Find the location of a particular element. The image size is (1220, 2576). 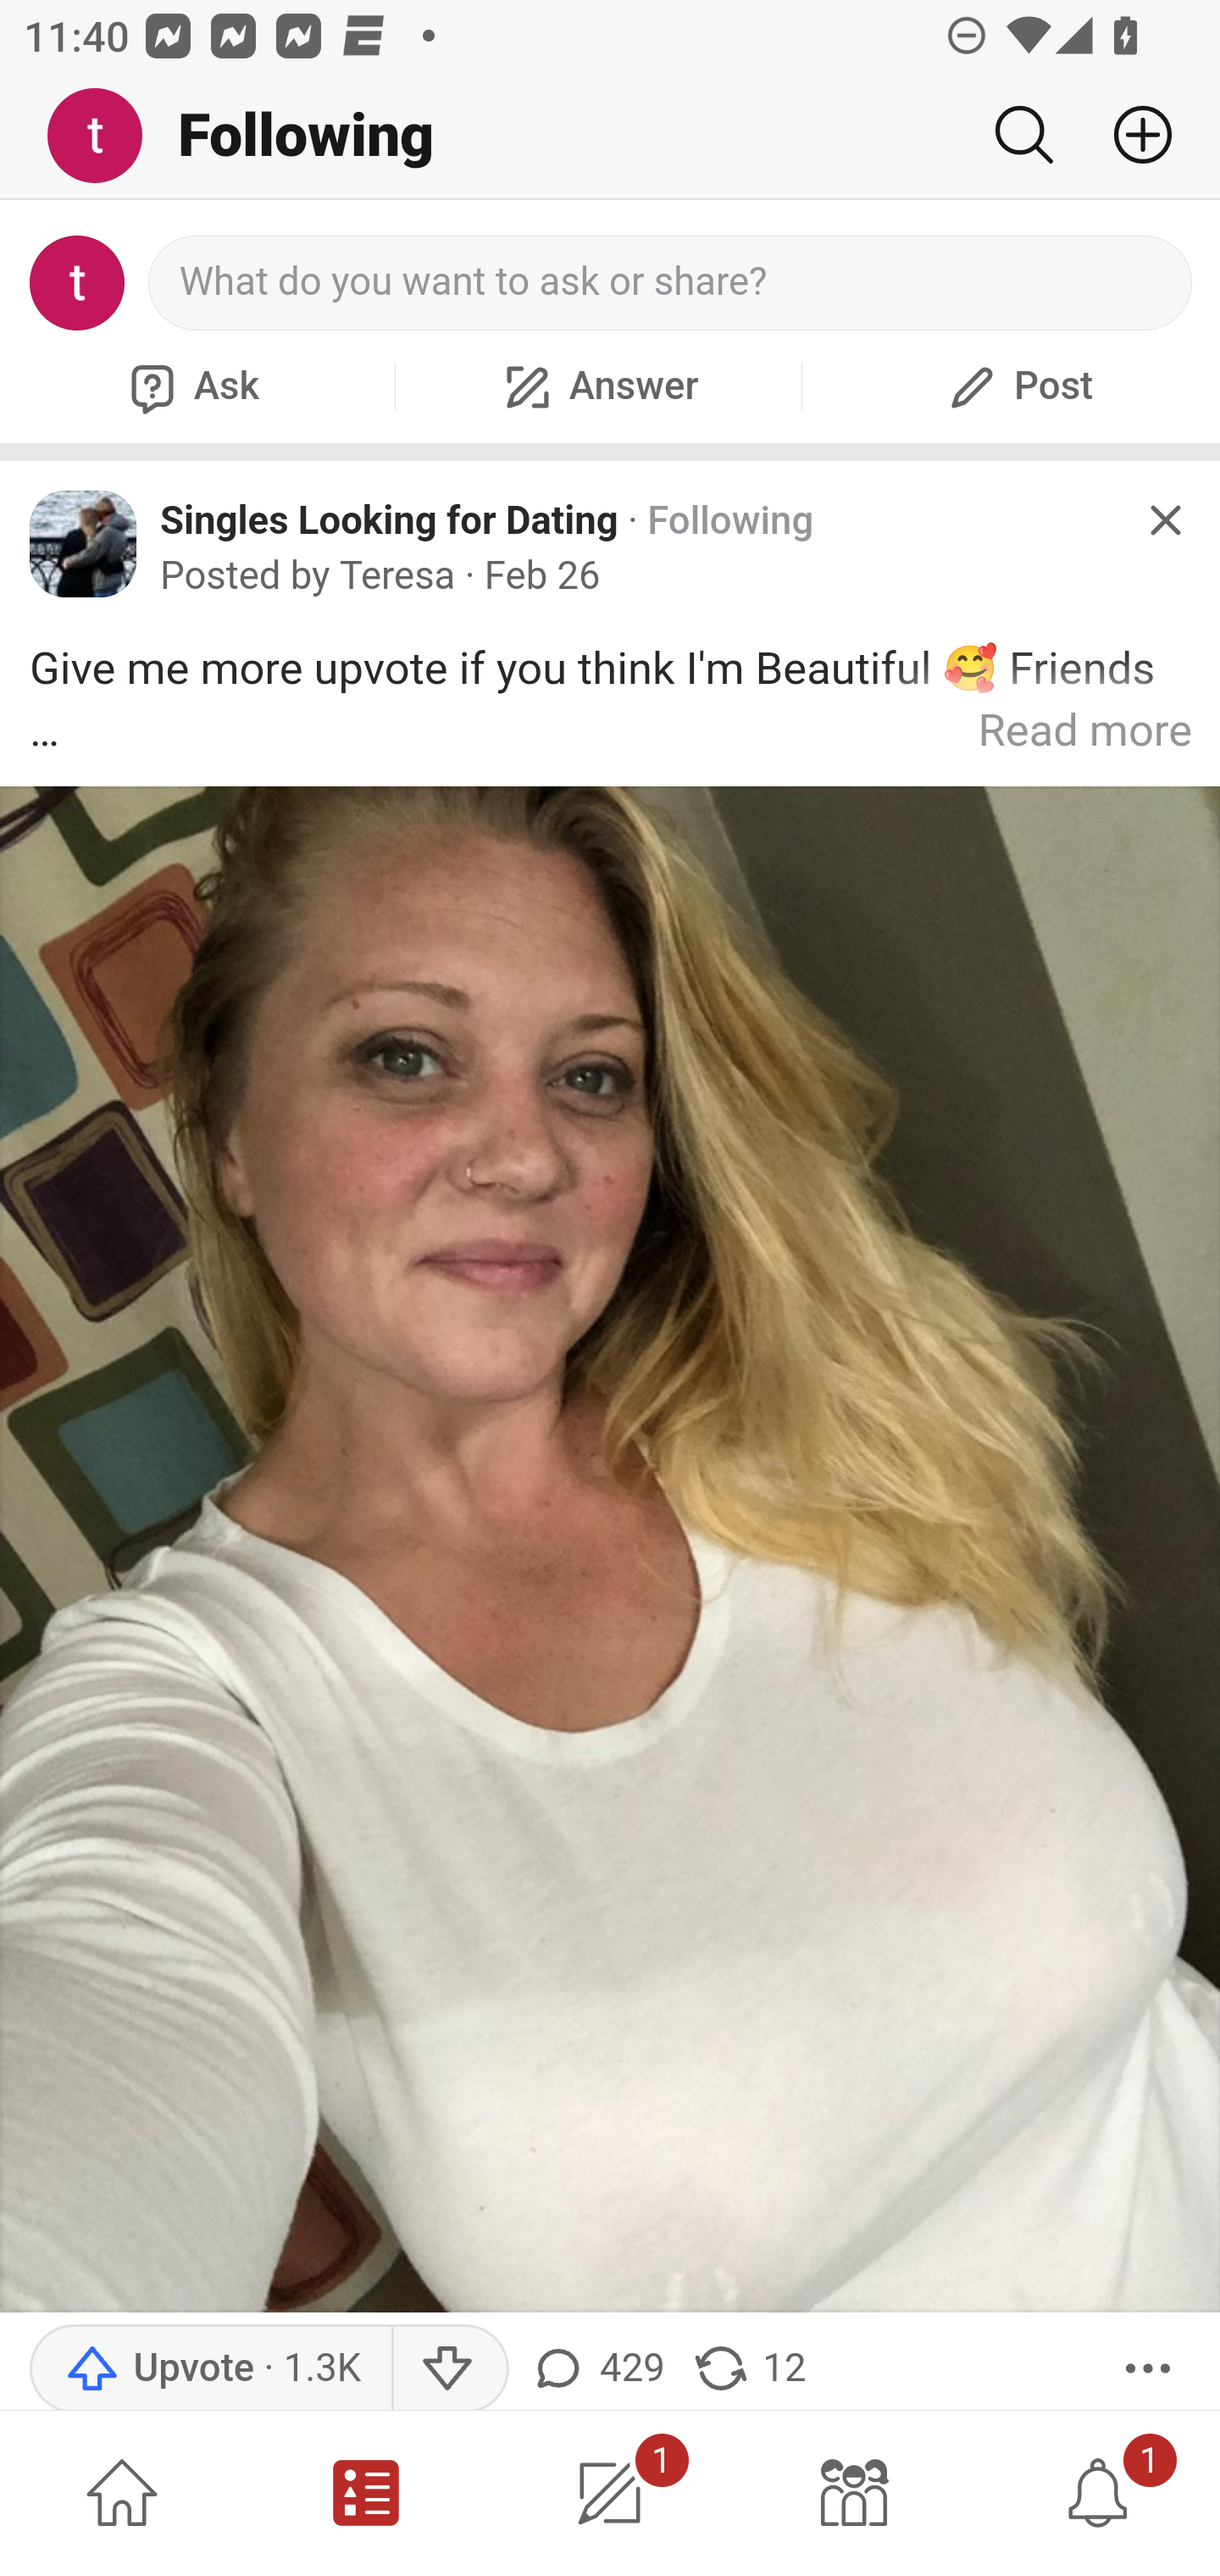

Answer is located at coordinates (598, 386).